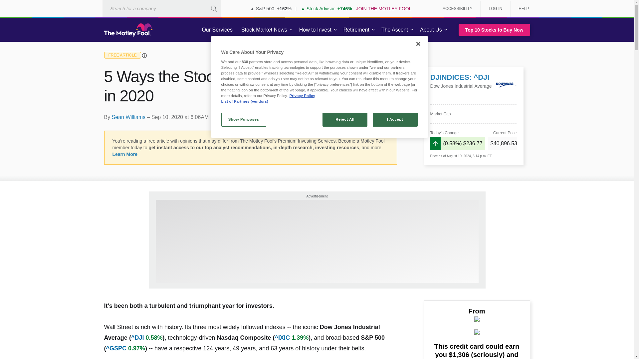 This screenshot has width=639, height=359. What do you see at coordinates (521, 9) in the screenshot?
I see `HELP` at bounding box center [521, 9].